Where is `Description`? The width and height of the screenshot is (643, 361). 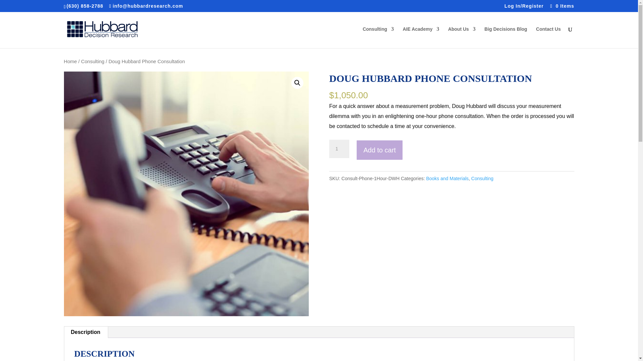 Description is located at coordinates (86, 332).